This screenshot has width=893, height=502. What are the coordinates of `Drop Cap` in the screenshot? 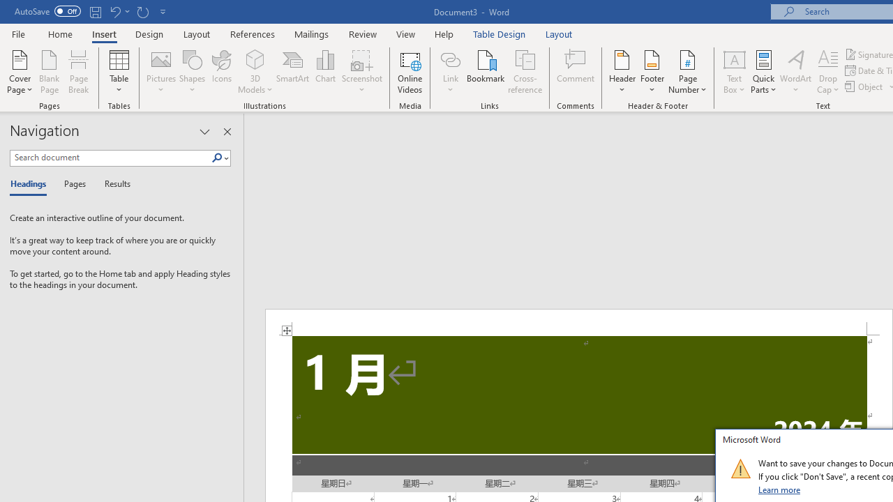 It's located at (828, 71).